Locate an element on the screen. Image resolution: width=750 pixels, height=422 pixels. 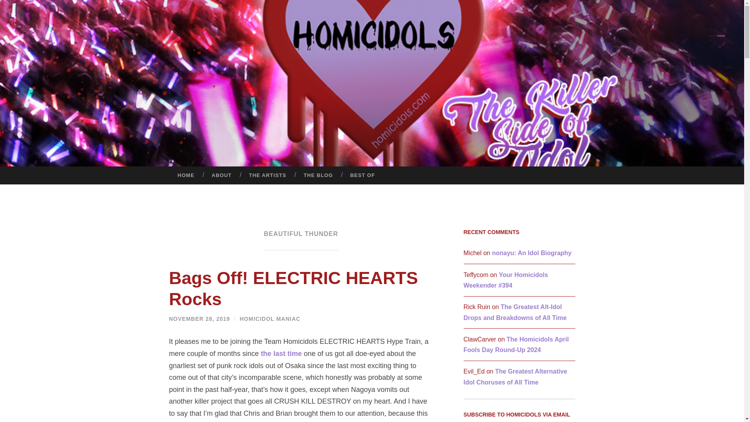
HOMICIDOL MANIAC is located at coordinates (270, 319).